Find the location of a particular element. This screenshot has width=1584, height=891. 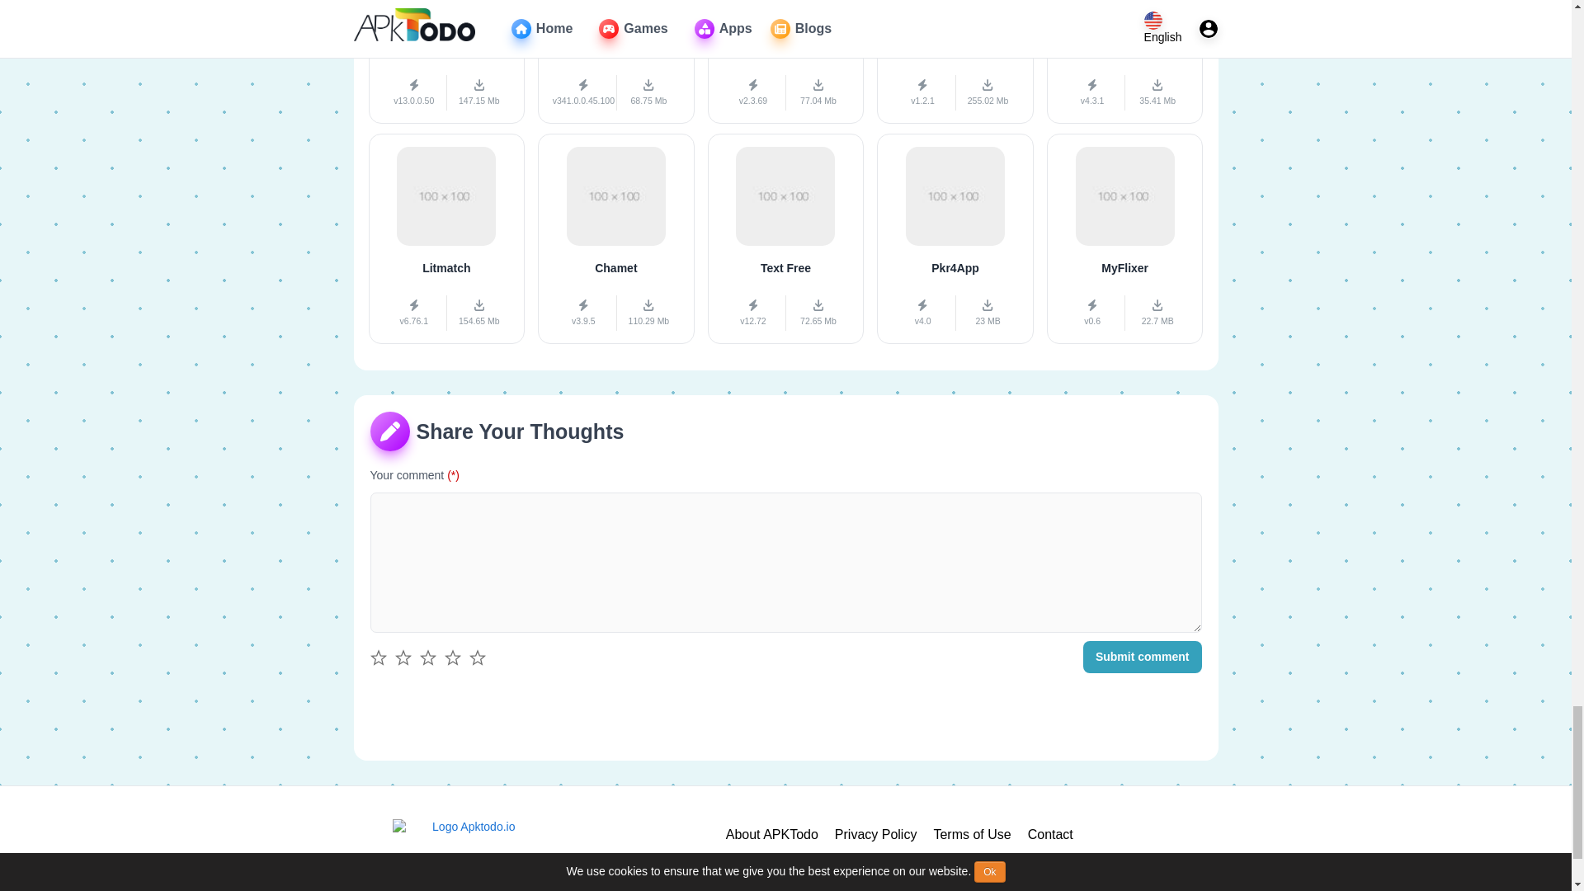

Snapchat is located at coordinates (445, 63).